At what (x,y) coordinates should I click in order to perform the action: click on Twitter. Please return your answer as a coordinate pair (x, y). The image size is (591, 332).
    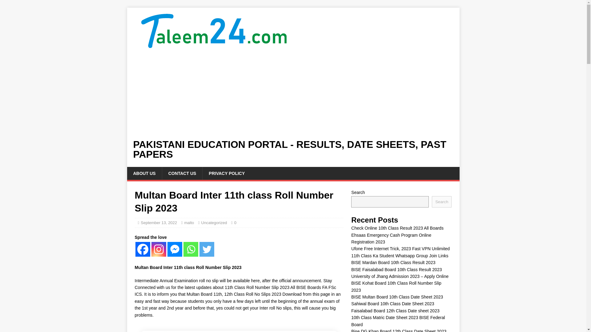
    Looking at the image, I should click on (207, 249).